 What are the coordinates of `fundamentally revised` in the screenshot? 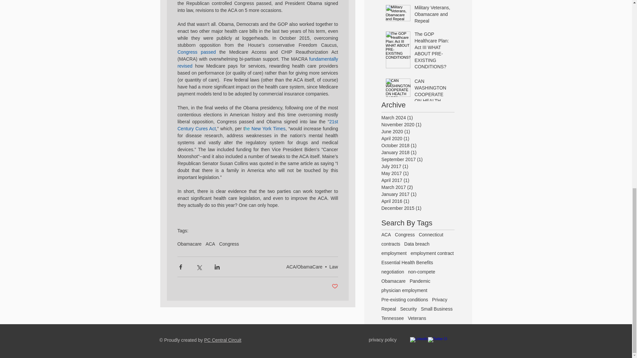 It's located at (258, 62).